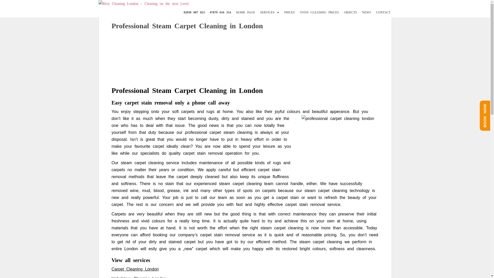 The image size is (494, 278). What do you see at coordinates (245, 12) in the screenshot?
I see `HOME PAGE` at bounding box center [245, 12].